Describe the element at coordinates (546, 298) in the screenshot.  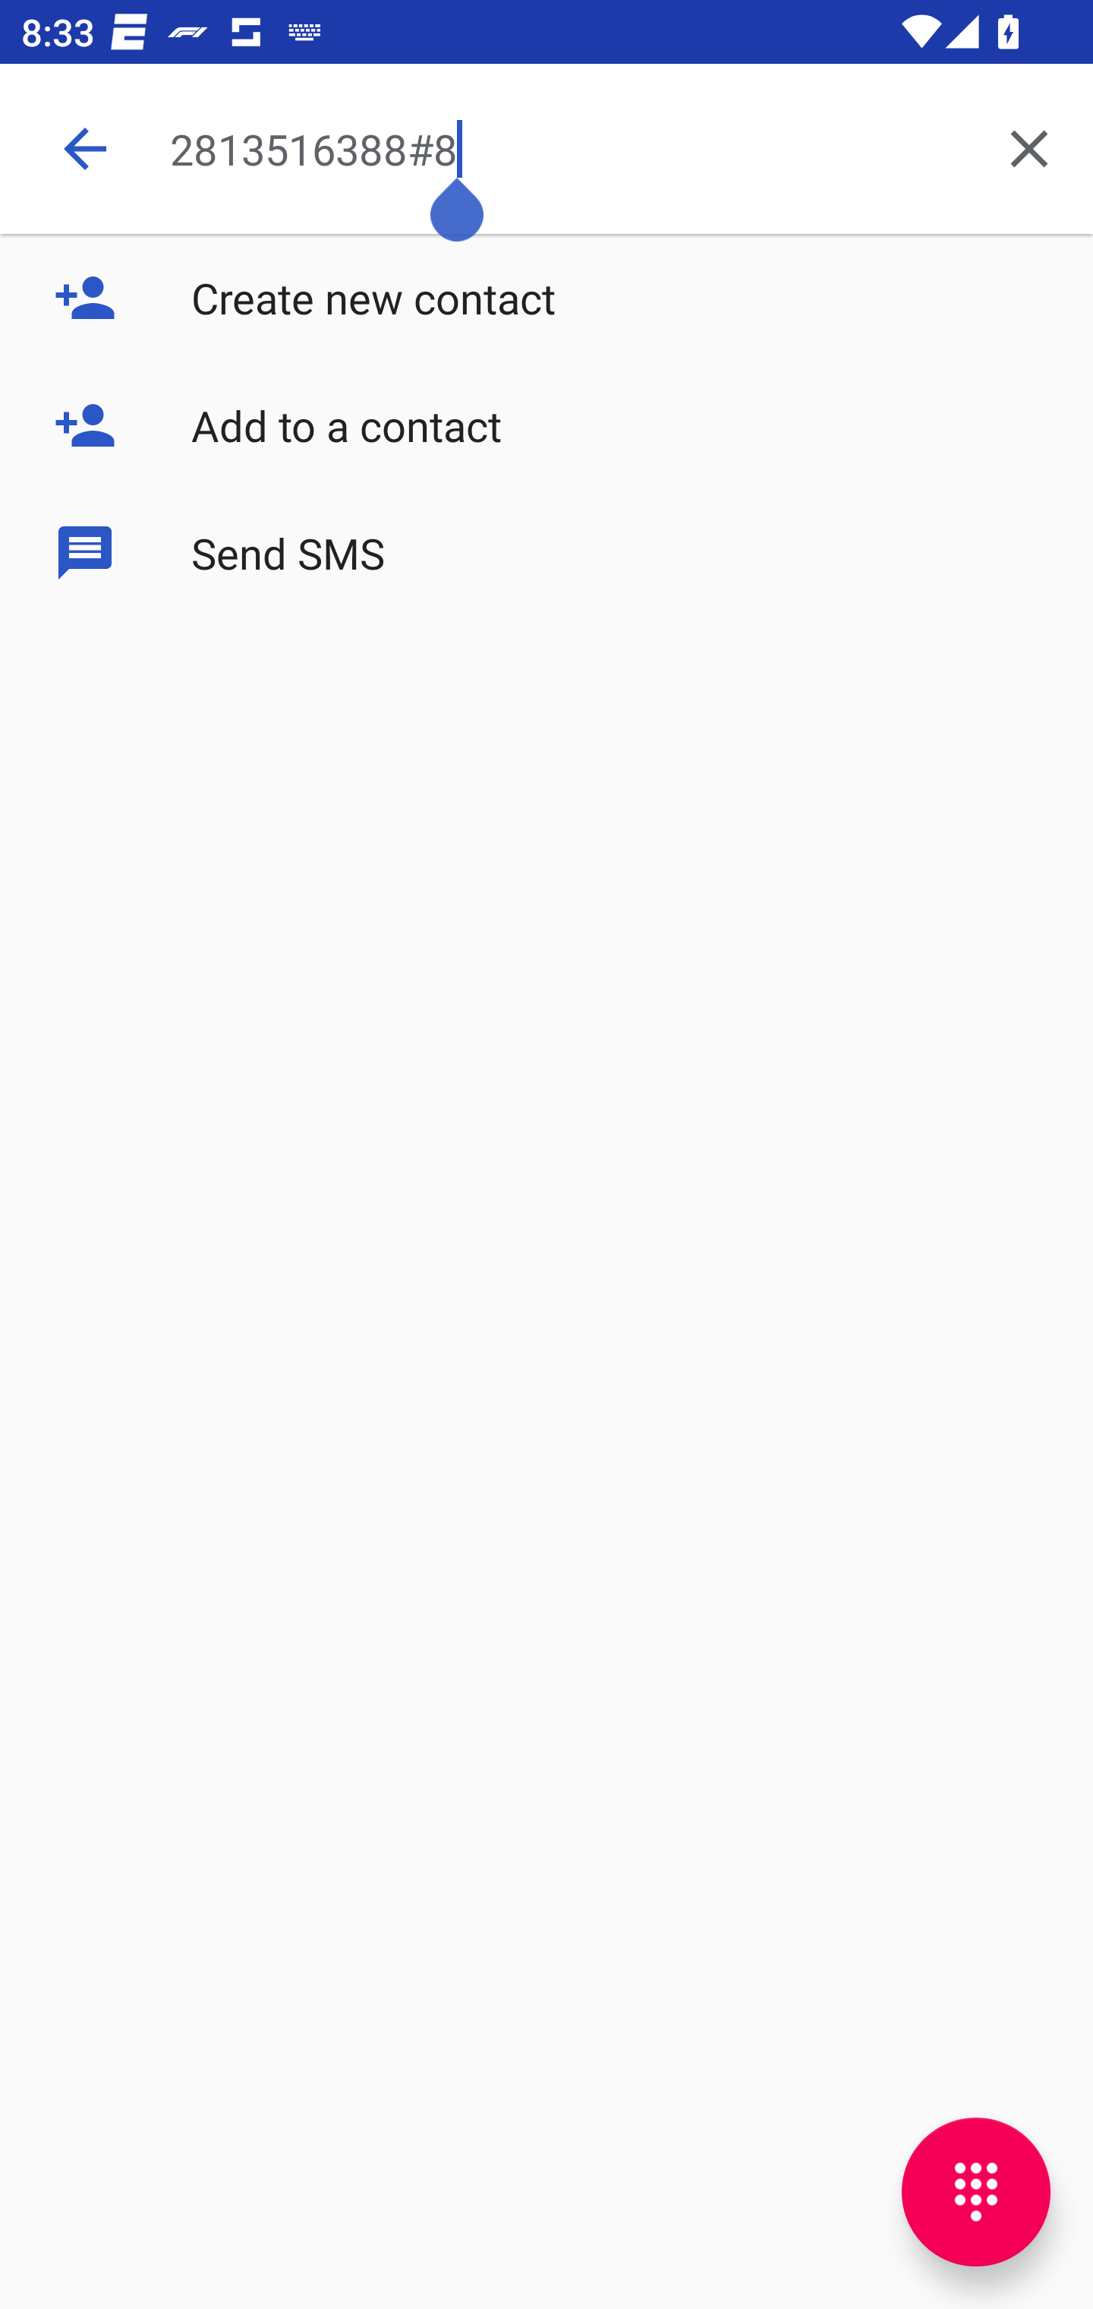
I see `Create new contact` at that location.